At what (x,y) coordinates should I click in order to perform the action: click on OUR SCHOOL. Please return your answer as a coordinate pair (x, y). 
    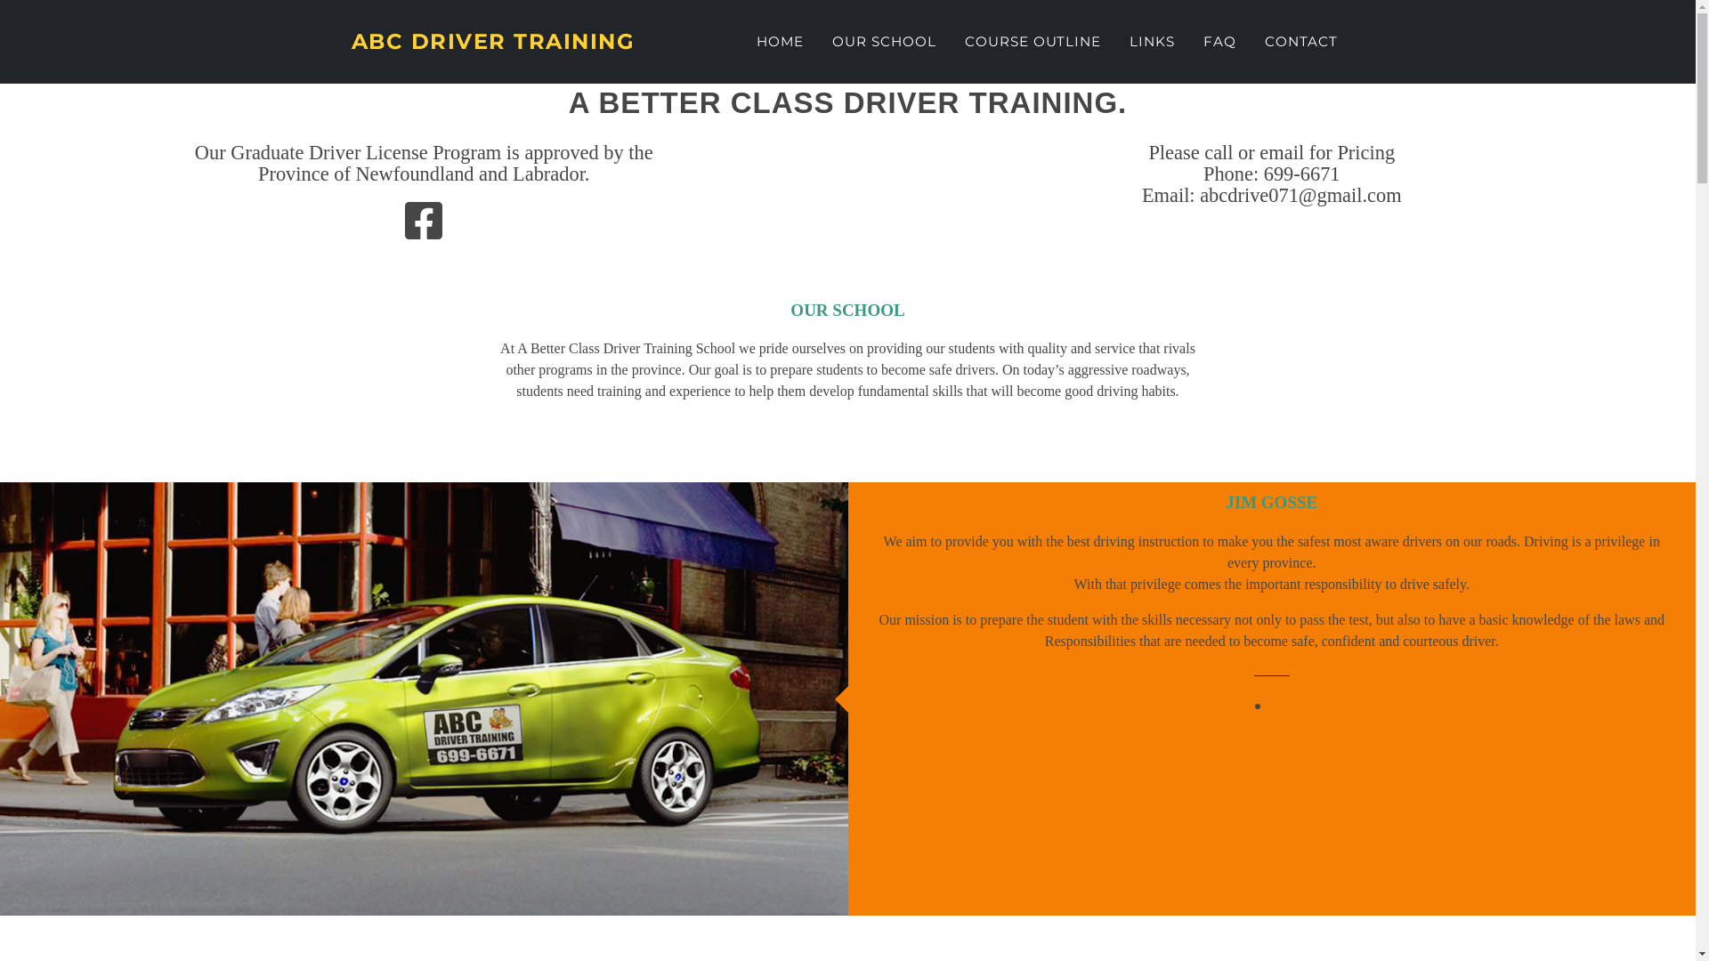
    Looking at the image, I should click on (885, 43).